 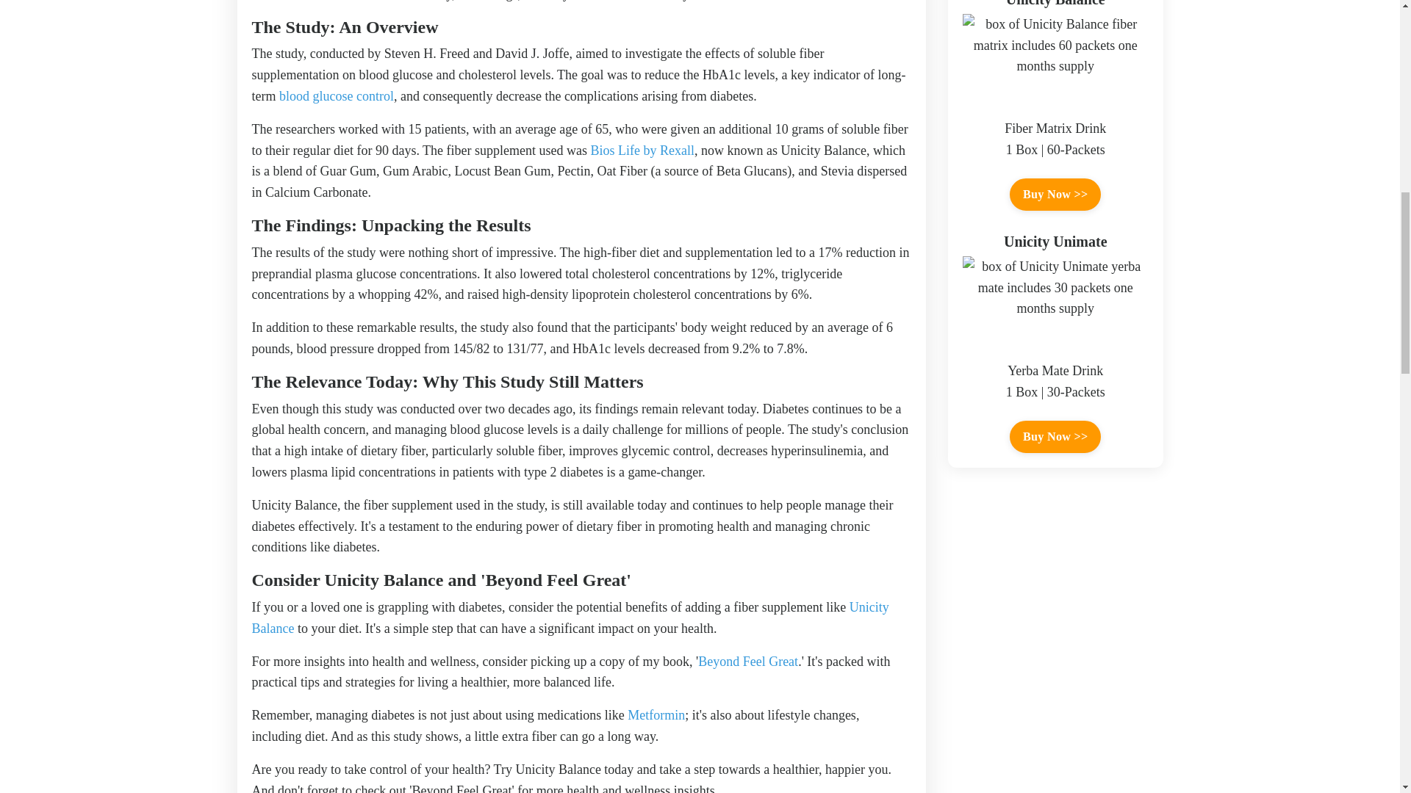 What do you see at coordinates (570, 618) in the screenshot?
I see `Unicity Balance` at bounding box center [570, 618].